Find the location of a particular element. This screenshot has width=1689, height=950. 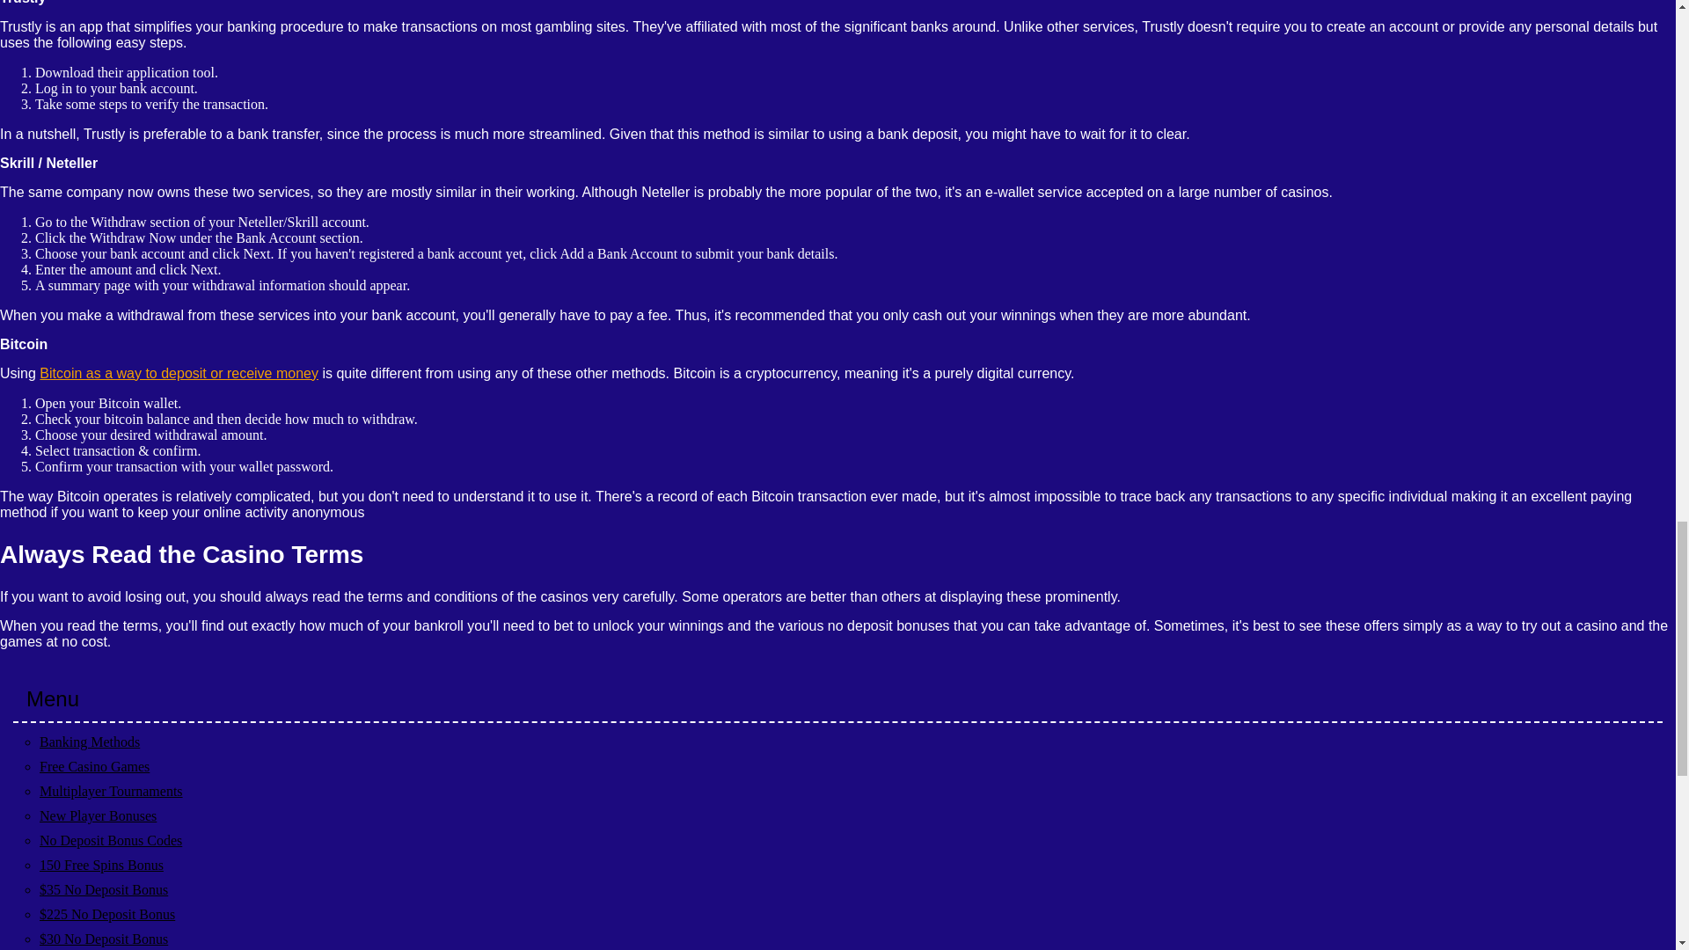

Free Casino Games is located at coordinates (94, 766).